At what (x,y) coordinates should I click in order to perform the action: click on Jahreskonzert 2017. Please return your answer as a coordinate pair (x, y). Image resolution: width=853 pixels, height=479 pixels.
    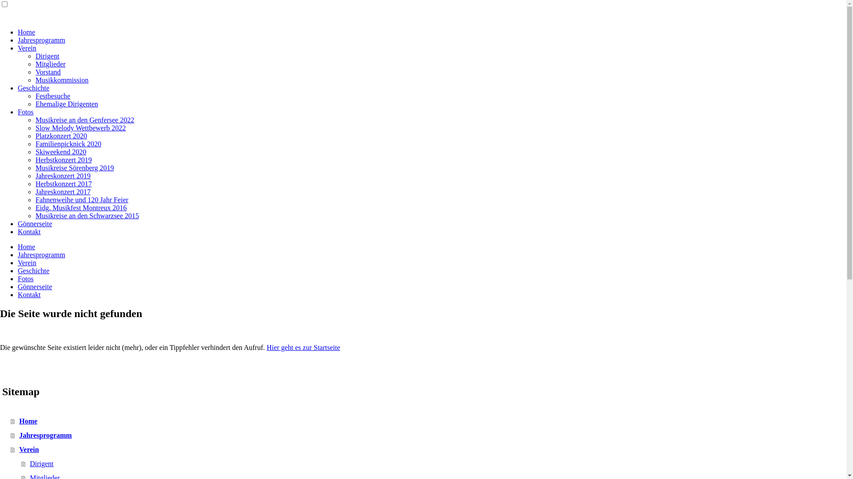
    Looking at the image, I should click on (63, 192).